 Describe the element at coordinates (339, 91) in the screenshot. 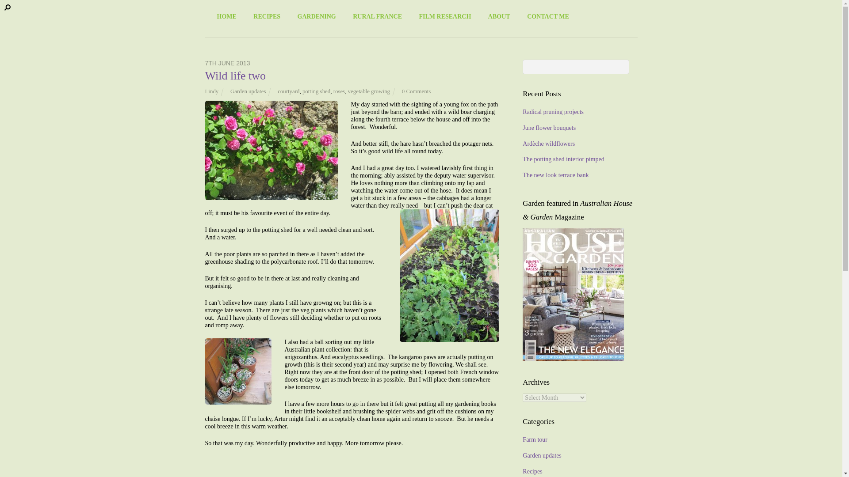

I see `roses` at that location.